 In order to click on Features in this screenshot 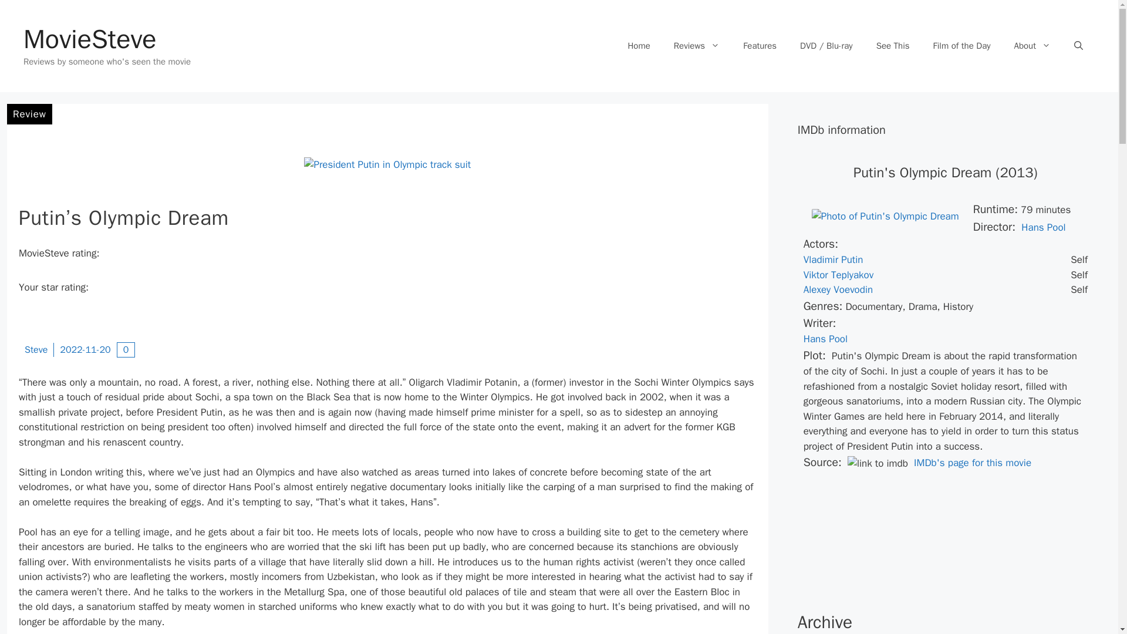, I will do `click(760, 46)`.